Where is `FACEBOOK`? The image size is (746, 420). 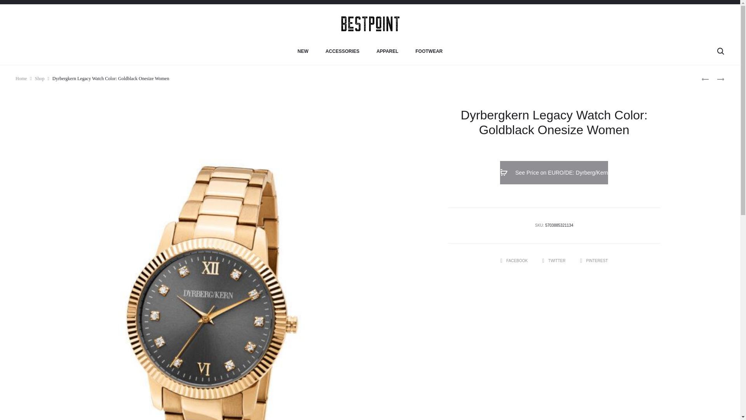
FACEBOOK is located at coordinates (514, 261).